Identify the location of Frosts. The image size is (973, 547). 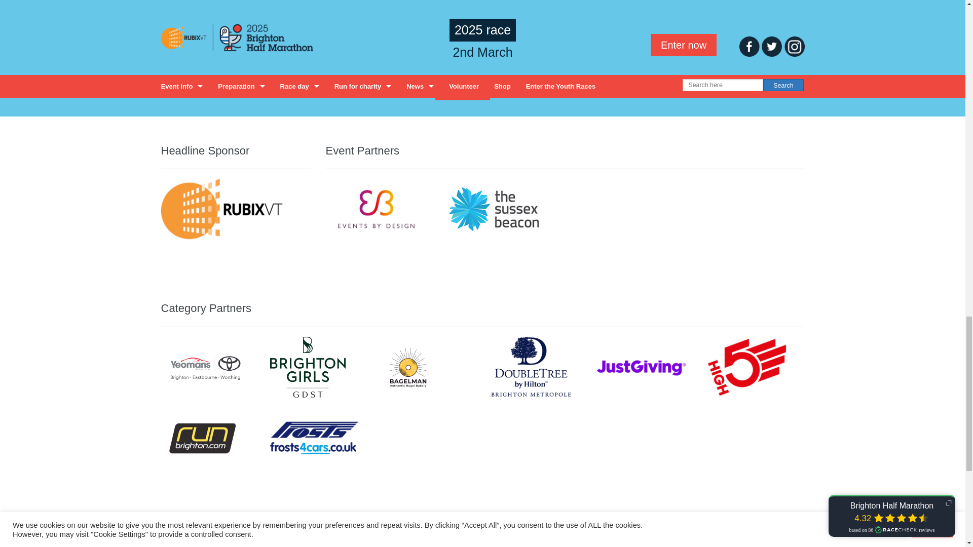
(314, 438).